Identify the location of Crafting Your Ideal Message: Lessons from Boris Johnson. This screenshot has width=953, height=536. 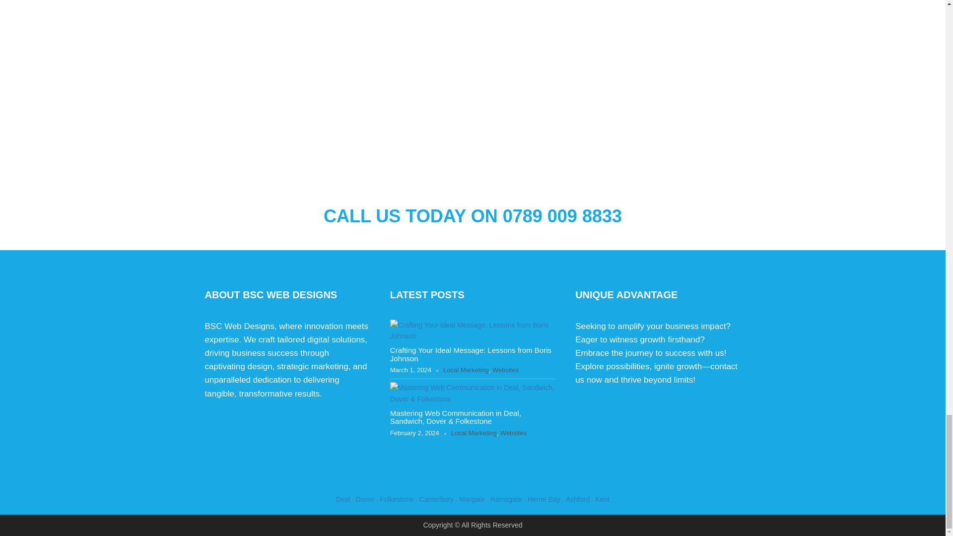
(473, 330).